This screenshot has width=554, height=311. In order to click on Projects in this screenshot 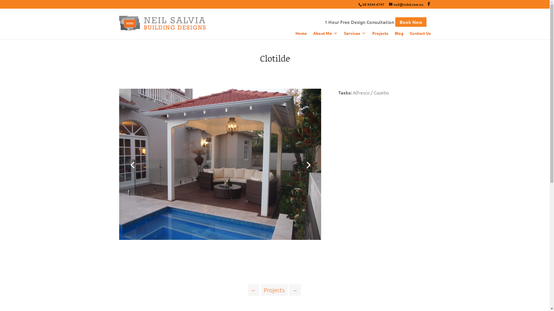, I will do `click(274, 290)`.